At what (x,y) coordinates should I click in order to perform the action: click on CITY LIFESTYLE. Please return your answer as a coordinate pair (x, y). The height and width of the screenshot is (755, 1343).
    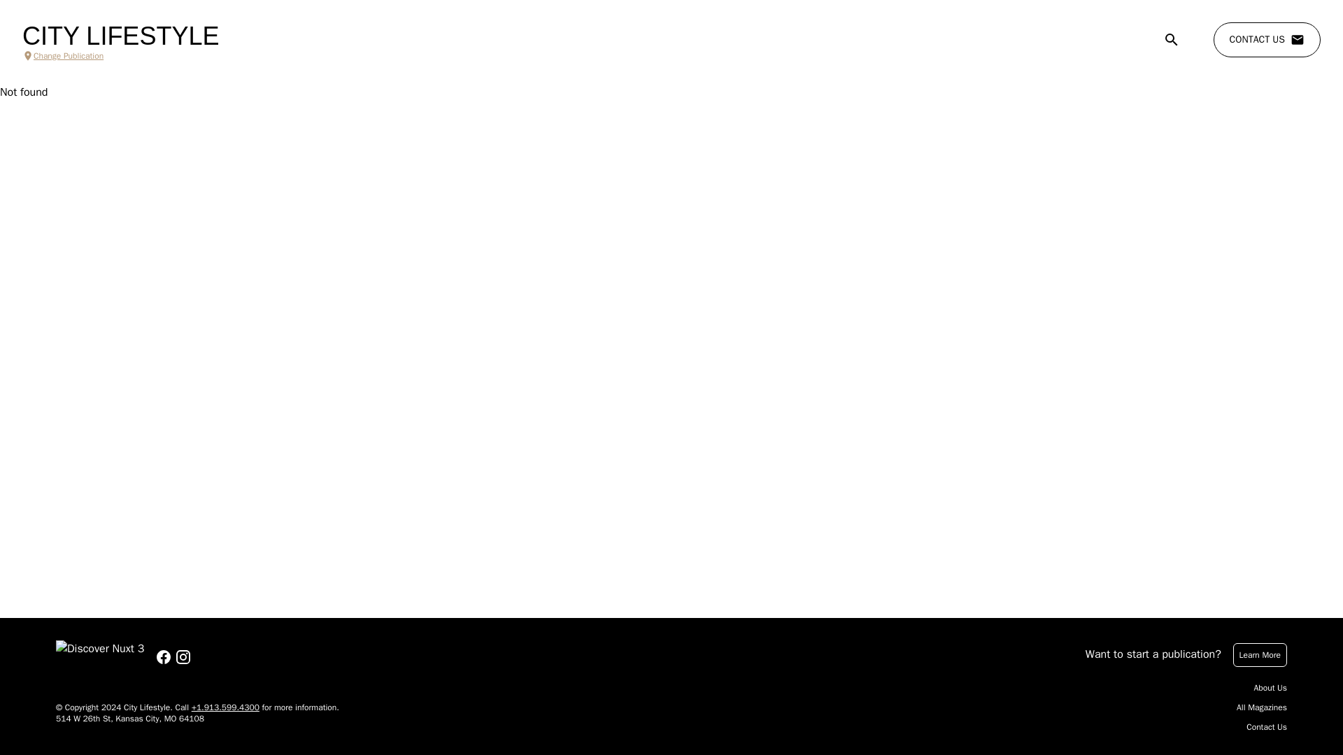
    Looking at the image, I should click on (120, 36).